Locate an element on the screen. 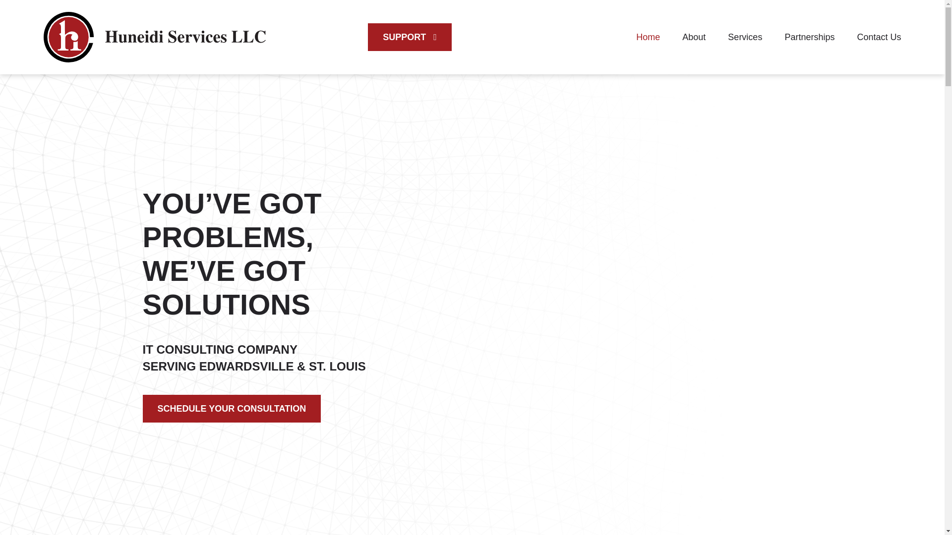 The height and width of the screenshot is (535, 952). SUPPORT is located at coordinates (410, 37).